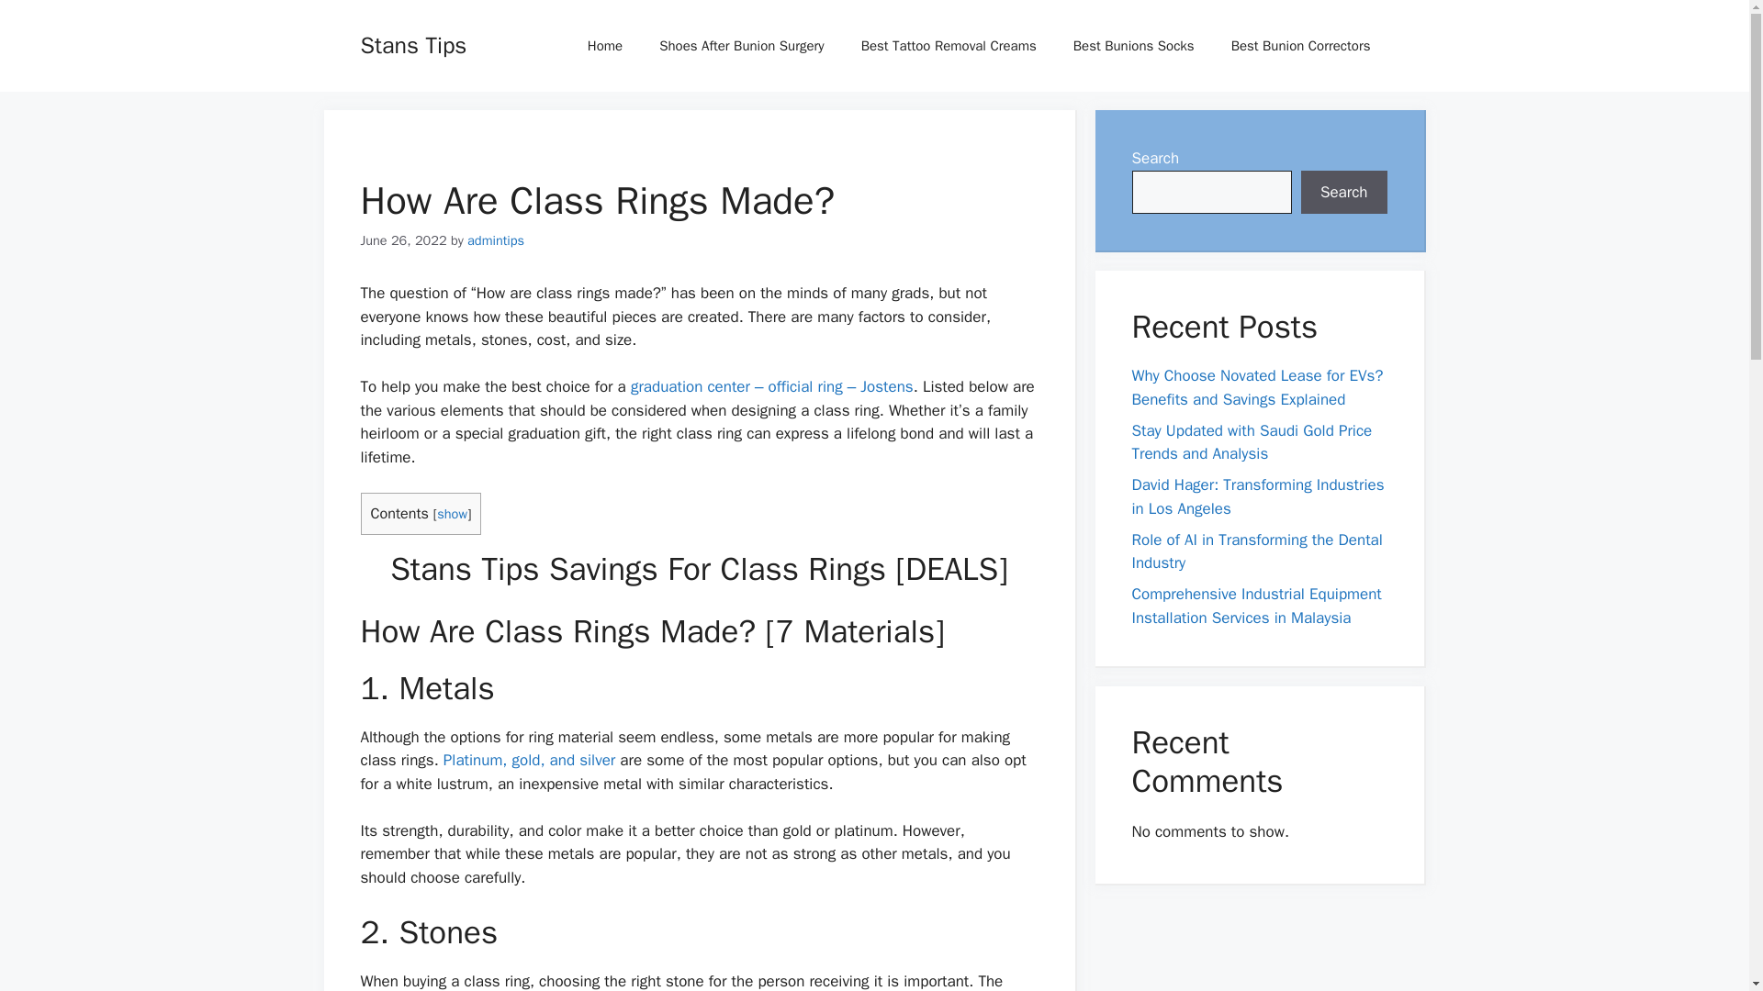 The image size is (1763, 991). What do you see at coordinates (1300, 46) in the screenshot?
I see `Best Bunion Correctors` at bounding box center [1300, 46].